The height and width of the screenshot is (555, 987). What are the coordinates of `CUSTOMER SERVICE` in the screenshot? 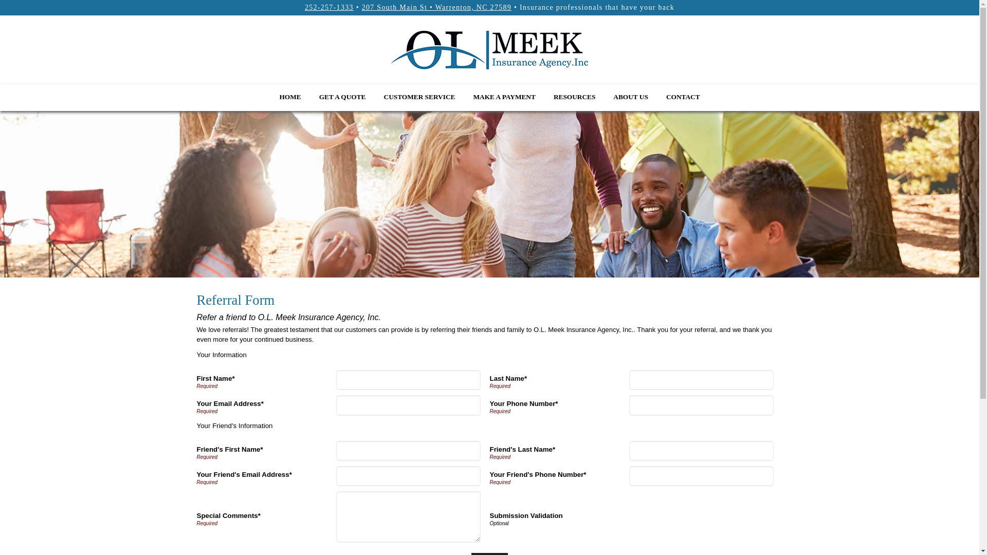 It's located at (419, 96).